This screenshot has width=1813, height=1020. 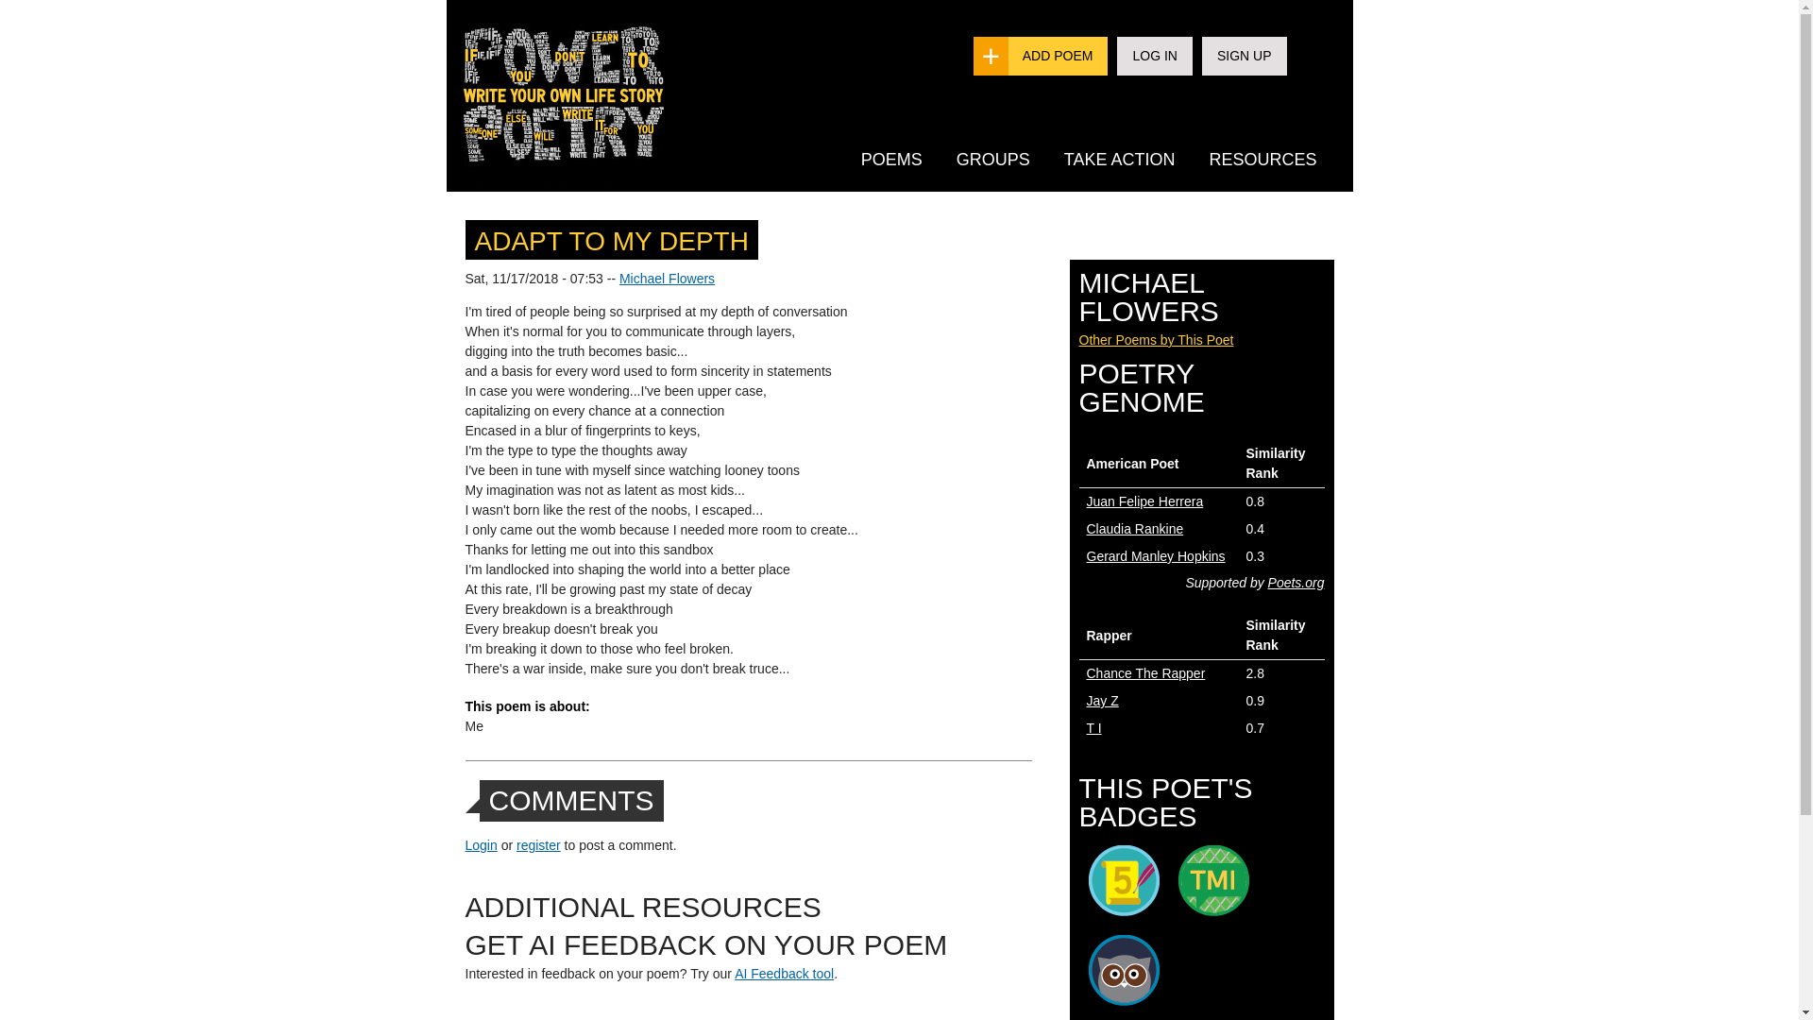 What do you see at coordinates (1154, 55) in the screenshot?
I see `LOG IN` at bounding box center [1154, 55].